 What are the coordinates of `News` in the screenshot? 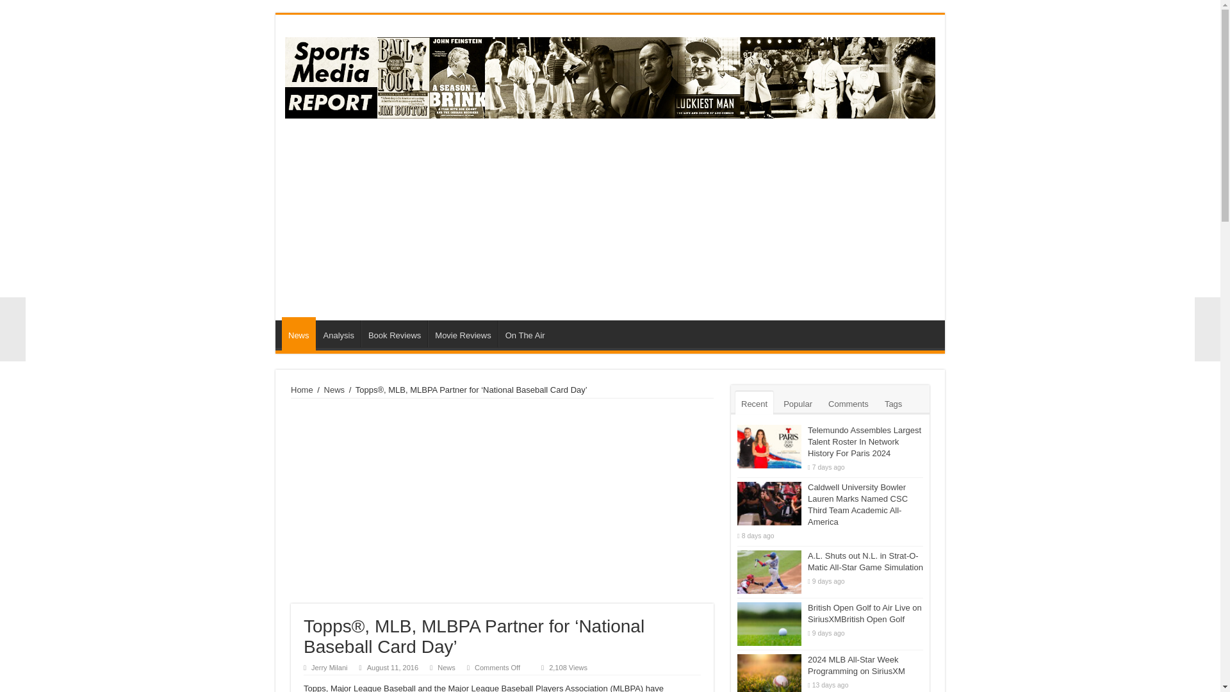 It's located at (446, 667).